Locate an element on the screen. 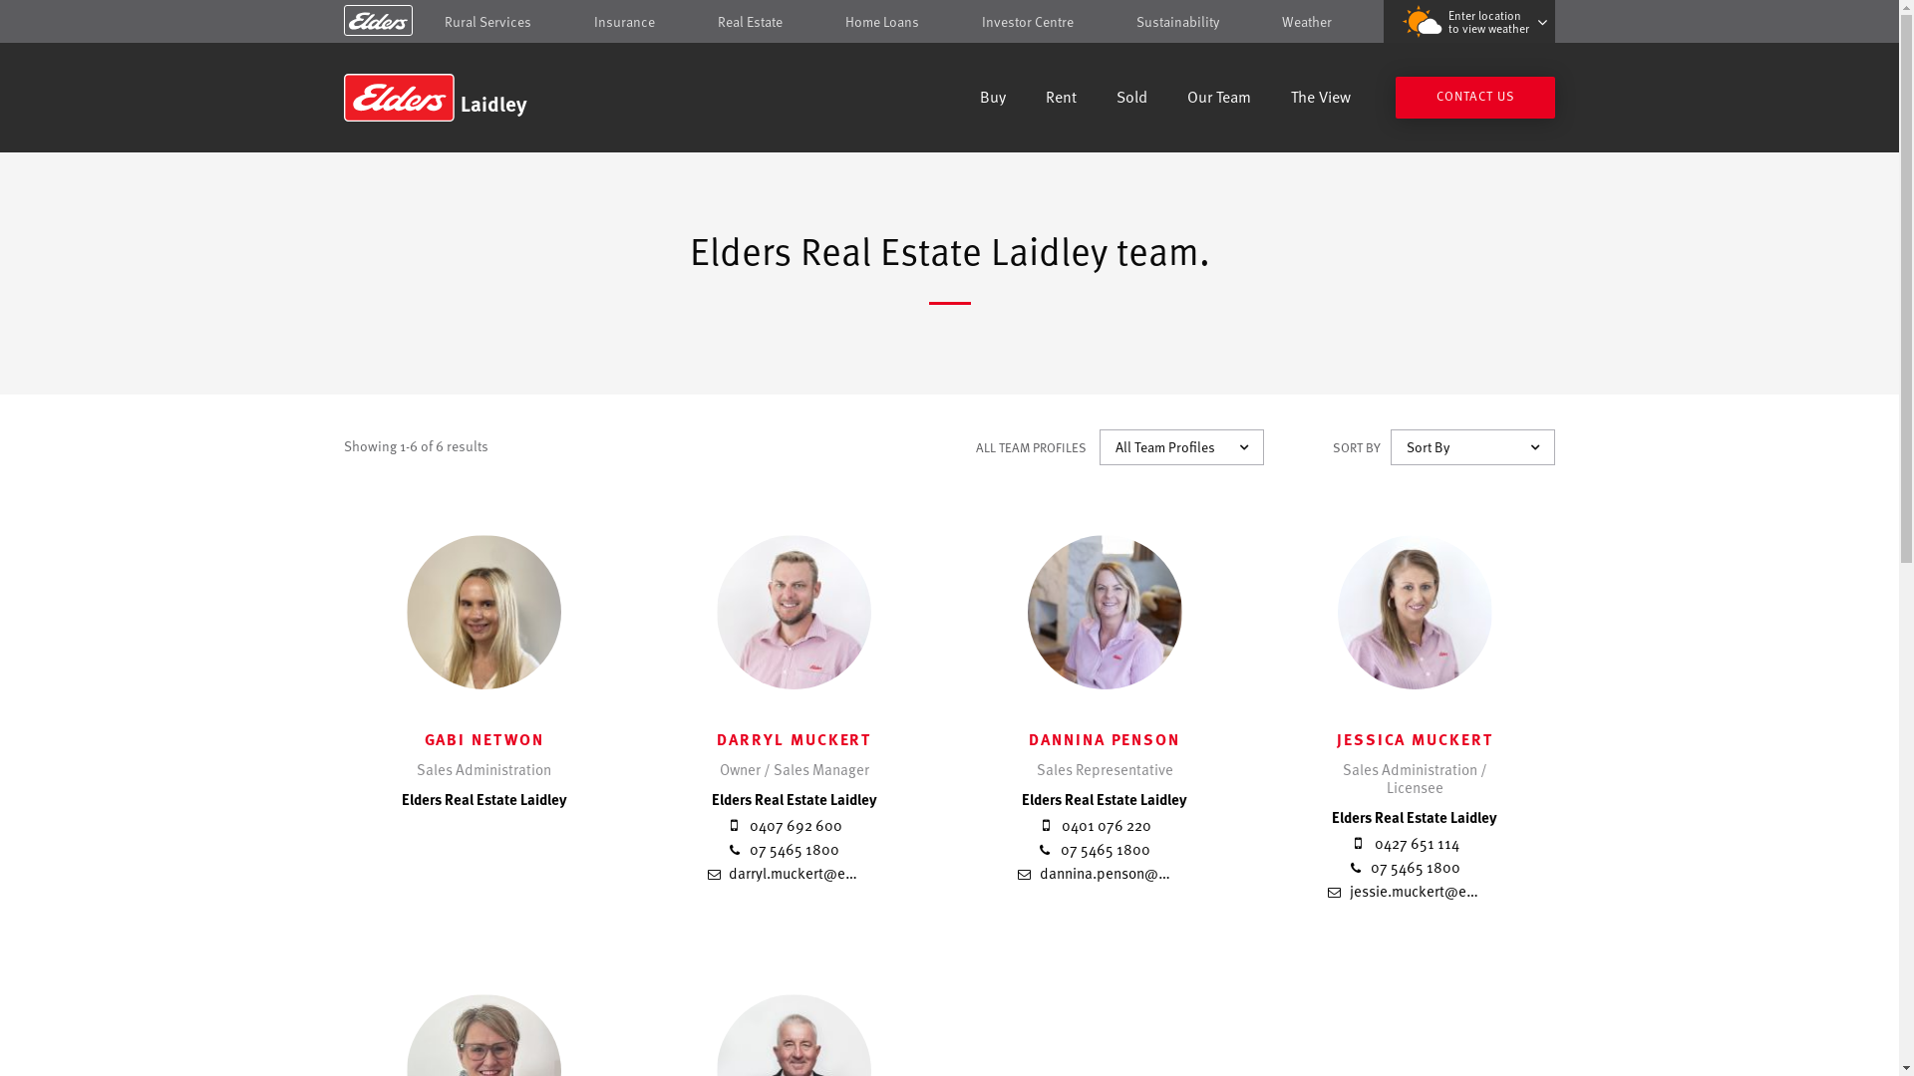 Image resolution: width=1914 pixels, height=1076 pixels. CONTACT US is located at coordinates (1475, 98).